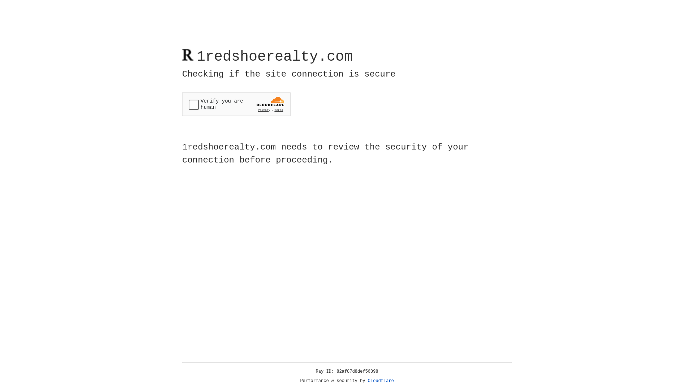 This screenshot has height=390, width=694. I want to click on Cloudflare, so click(381, 381).